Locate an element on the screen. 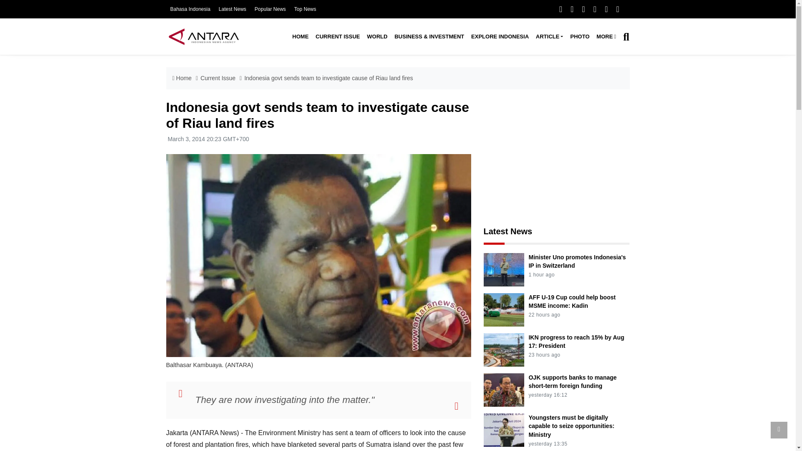 The height and width of the screenshot is (451, 802). EXPLORE INDONESIA is located at coordinates (500, 37).